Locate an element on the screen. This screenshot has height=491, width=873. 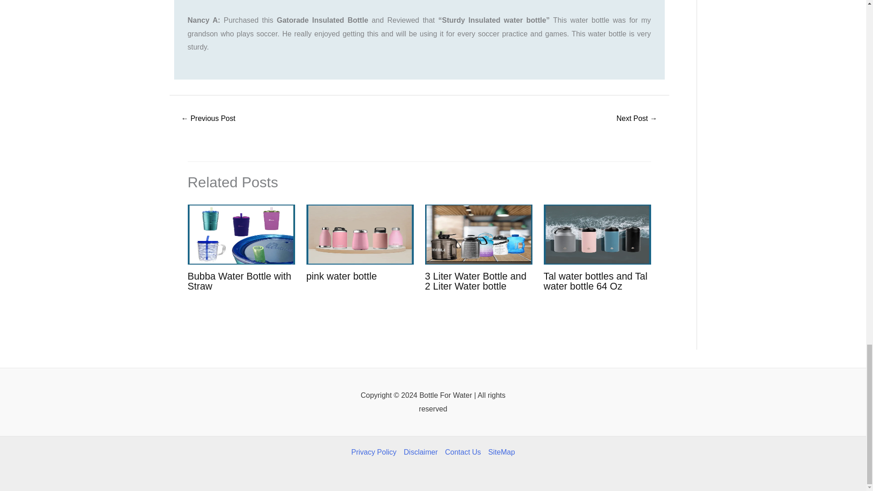
Bubba Water Bottle with Straw is located at coordinates (239, 281).